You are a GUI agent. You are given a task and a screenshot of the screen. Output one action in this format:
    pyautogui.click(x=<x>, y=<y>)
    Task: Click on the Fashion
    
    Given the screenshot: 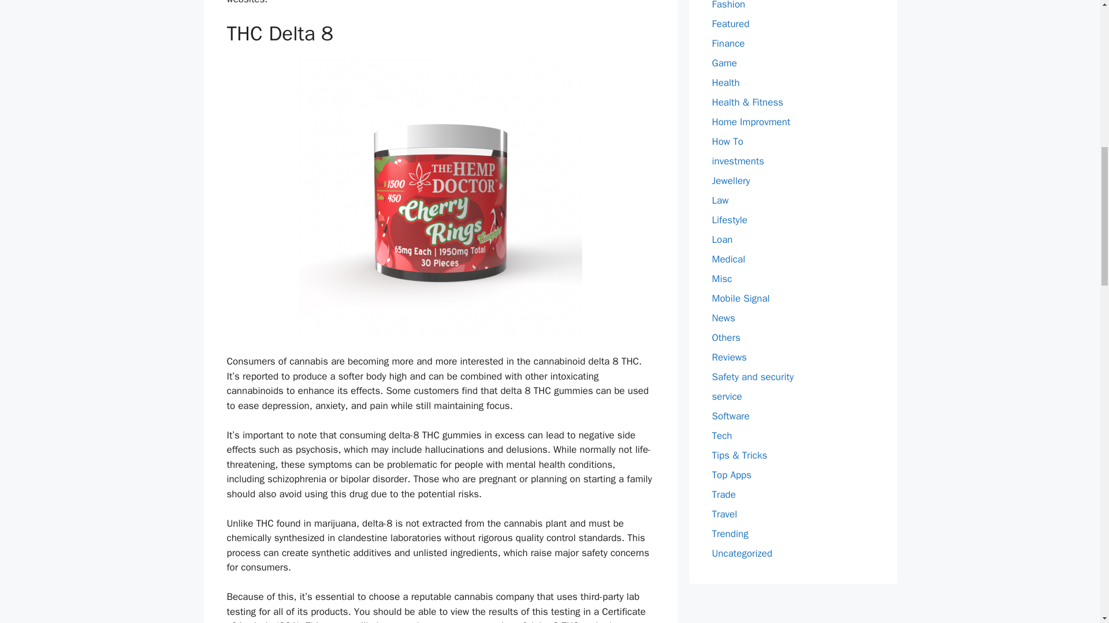 What is the action you would take?
    pyautogui.click(x=728, y=5)
    